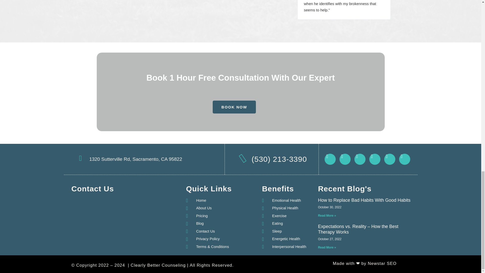  I want to click on Contact Us, so click(200, 231).